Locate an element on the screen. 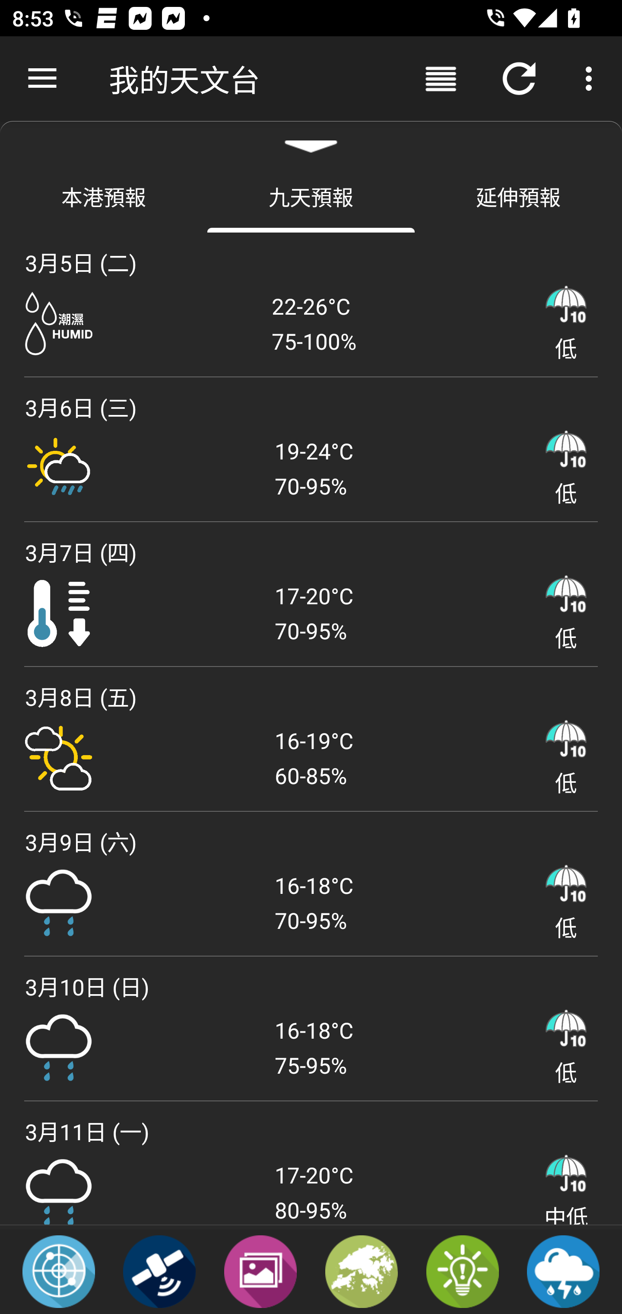  雷達圖像 is located at coordinates (59, 1271).